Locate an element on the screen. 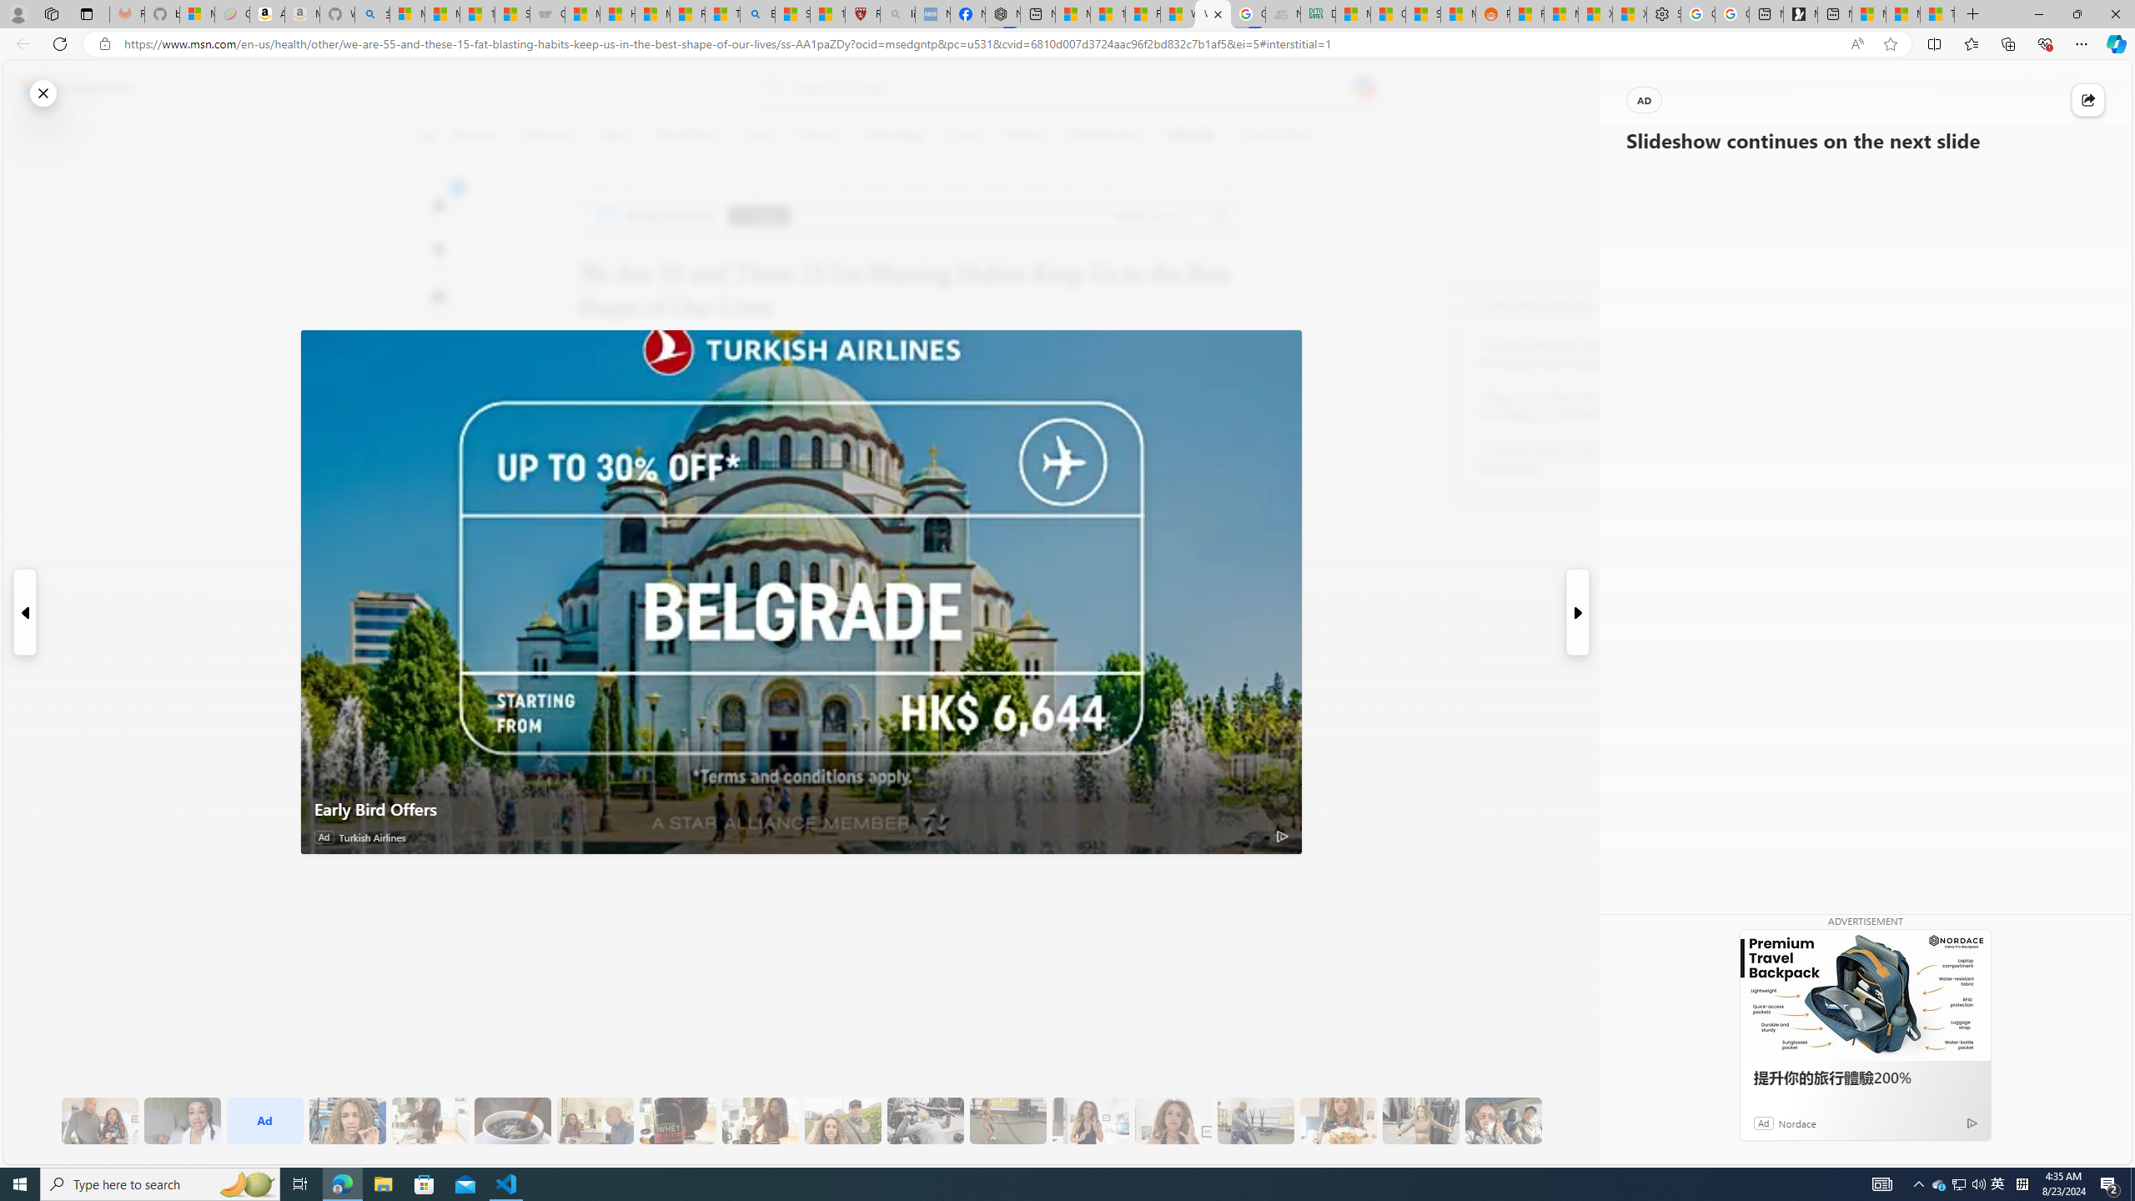 This screenshot has height=1201, width=2135. Body Network is located at coordinates (1473, 304).